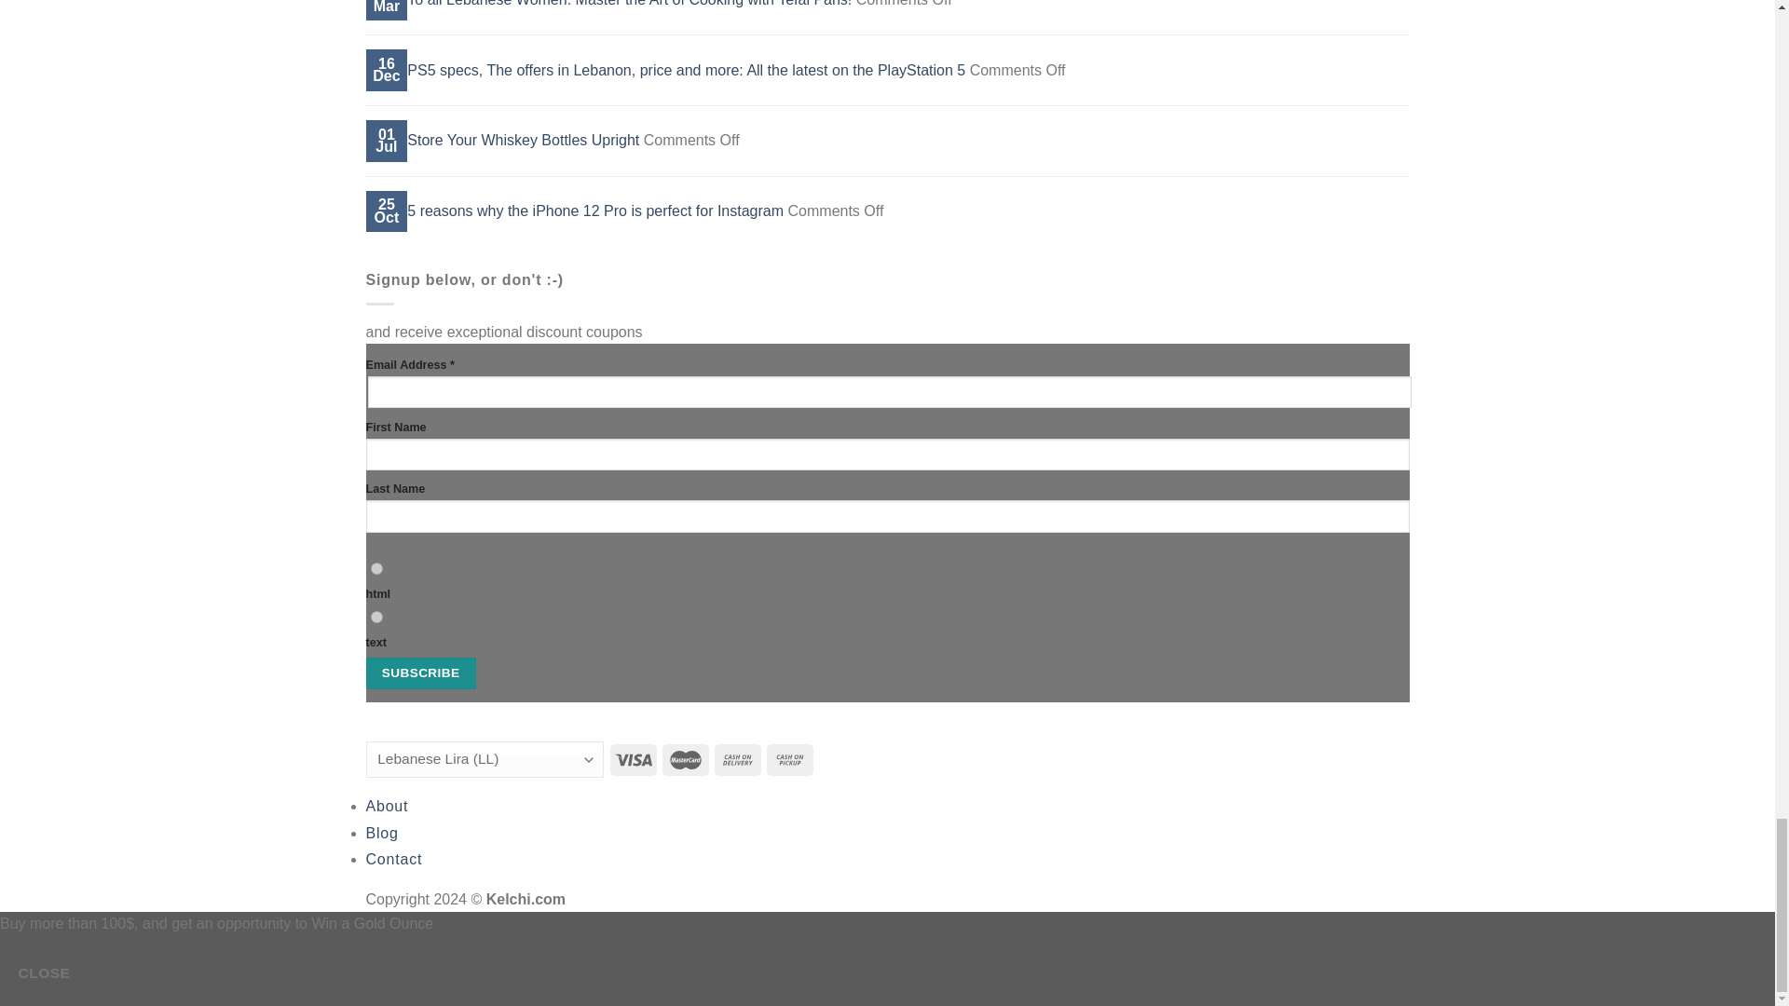 The image size is (1789, 1006). What do you see at coordinates (419, 673) in the screenshot?
I see `Subscribe` at bounding box center [419, 673].